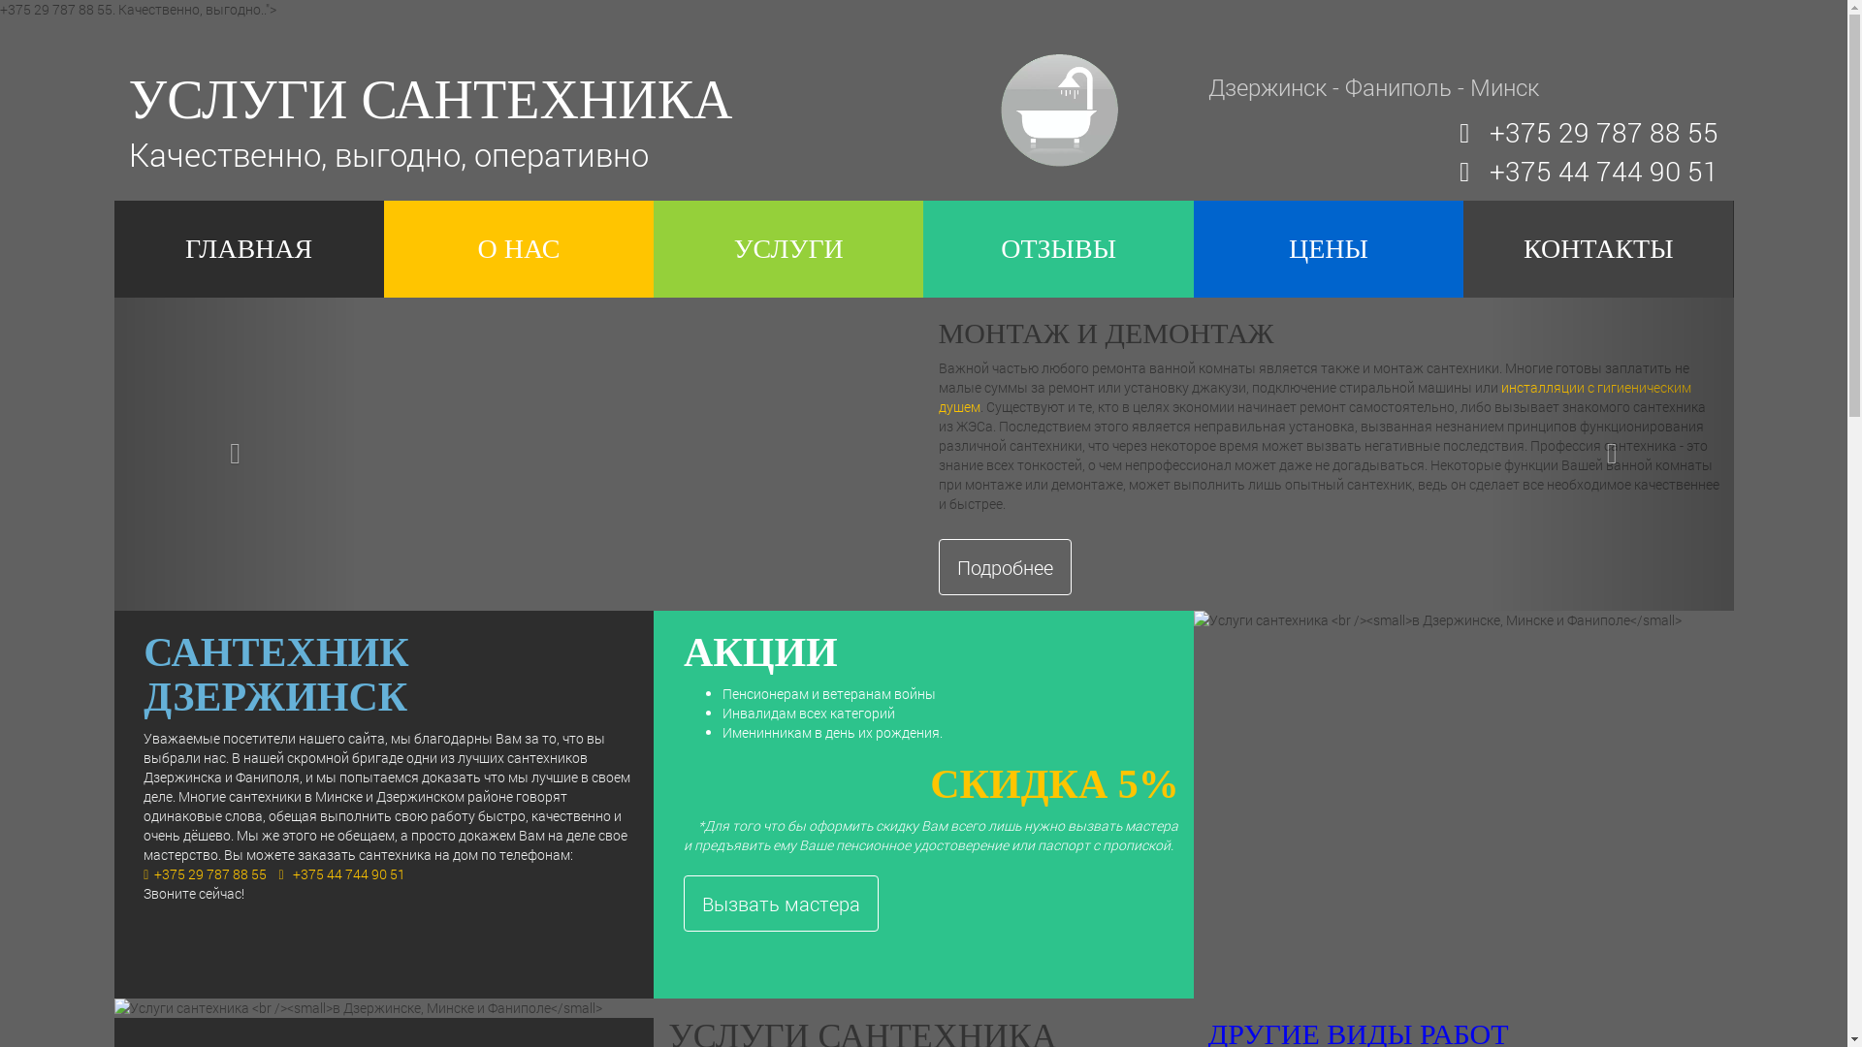 The width and height of the screenshot is (1862, 1047). What do you see at coordinates (210, 874) in the screenshot?
I see `+375 29 787 88 55` at bounding box center [210, 874].